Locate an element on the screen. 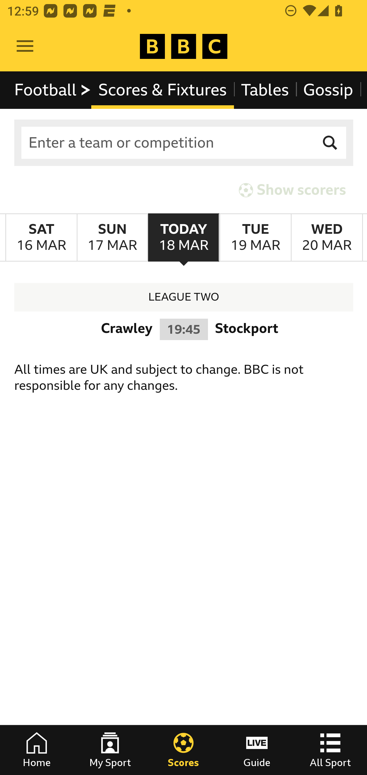  Search is located at coordinates (330, 143).